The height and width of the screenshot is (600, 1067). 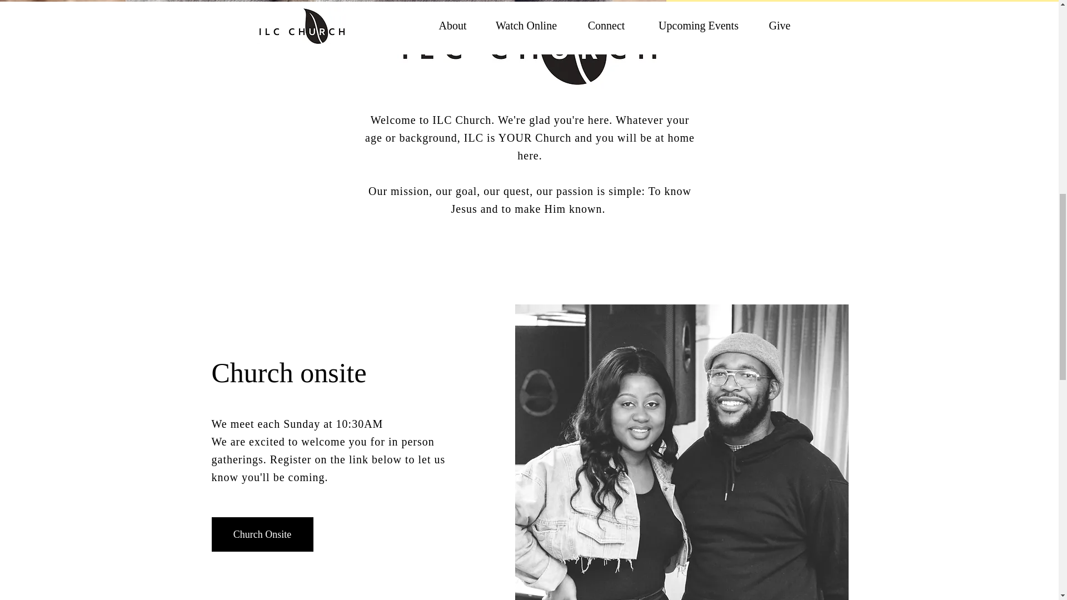 What do you see at coordinates (530, 96) in the screenshot?
I see `ILC Logo Sketch.jpg` at bounding box center [530, 96].